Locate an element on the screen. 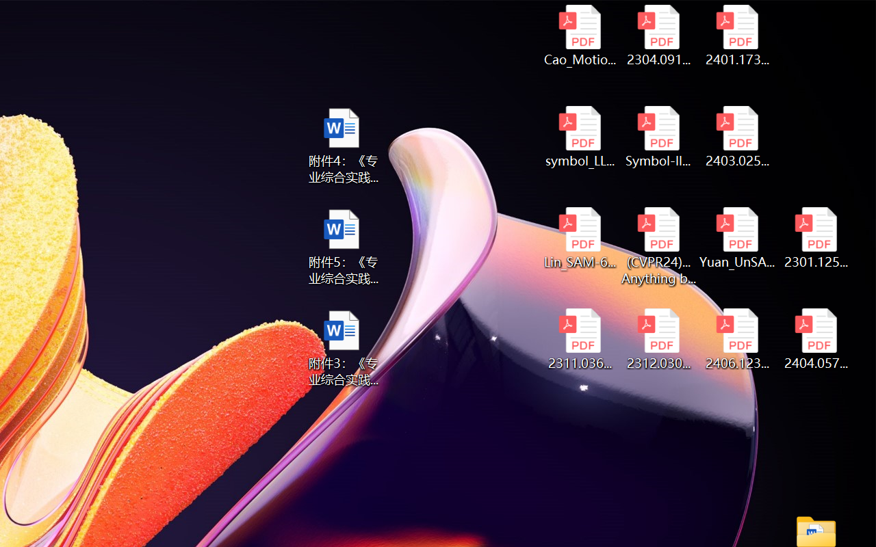 The height and width of the screenshot is (547, 876). Symbol-llm-v2.pdf is located at coordinates (658, 137).